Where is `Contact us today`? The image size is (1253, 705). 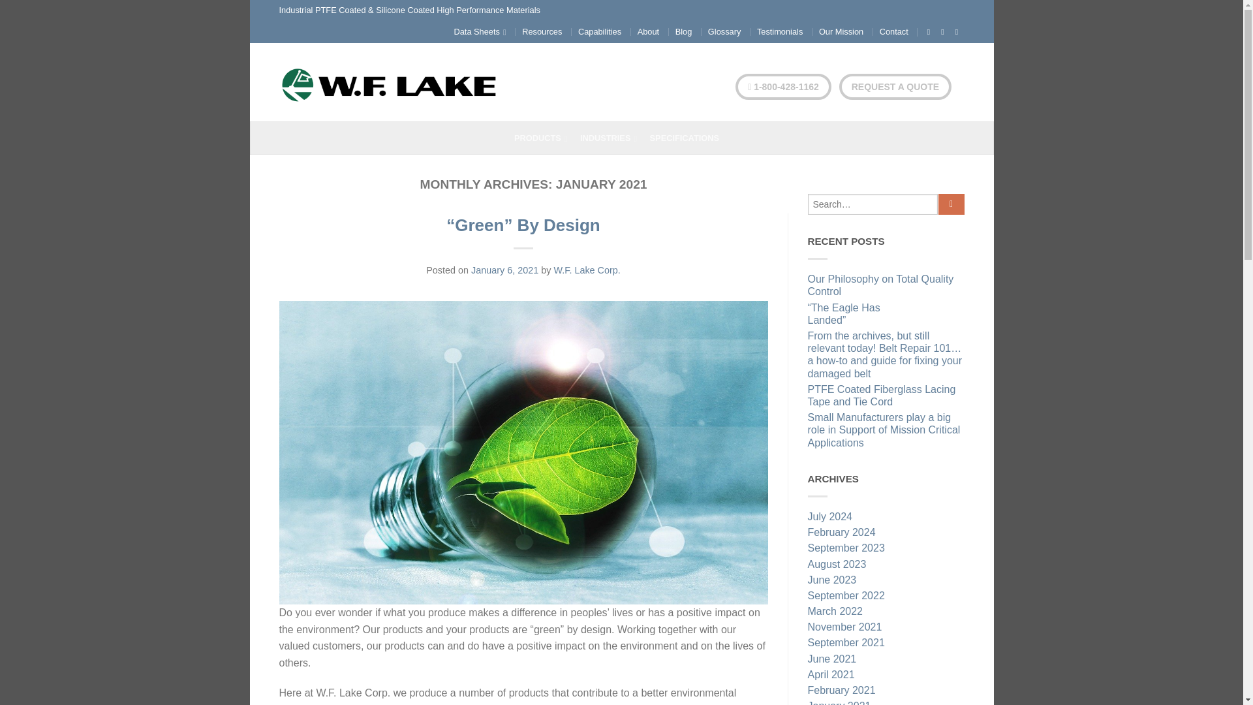 Contact us today is located at coordinates (783, 87).